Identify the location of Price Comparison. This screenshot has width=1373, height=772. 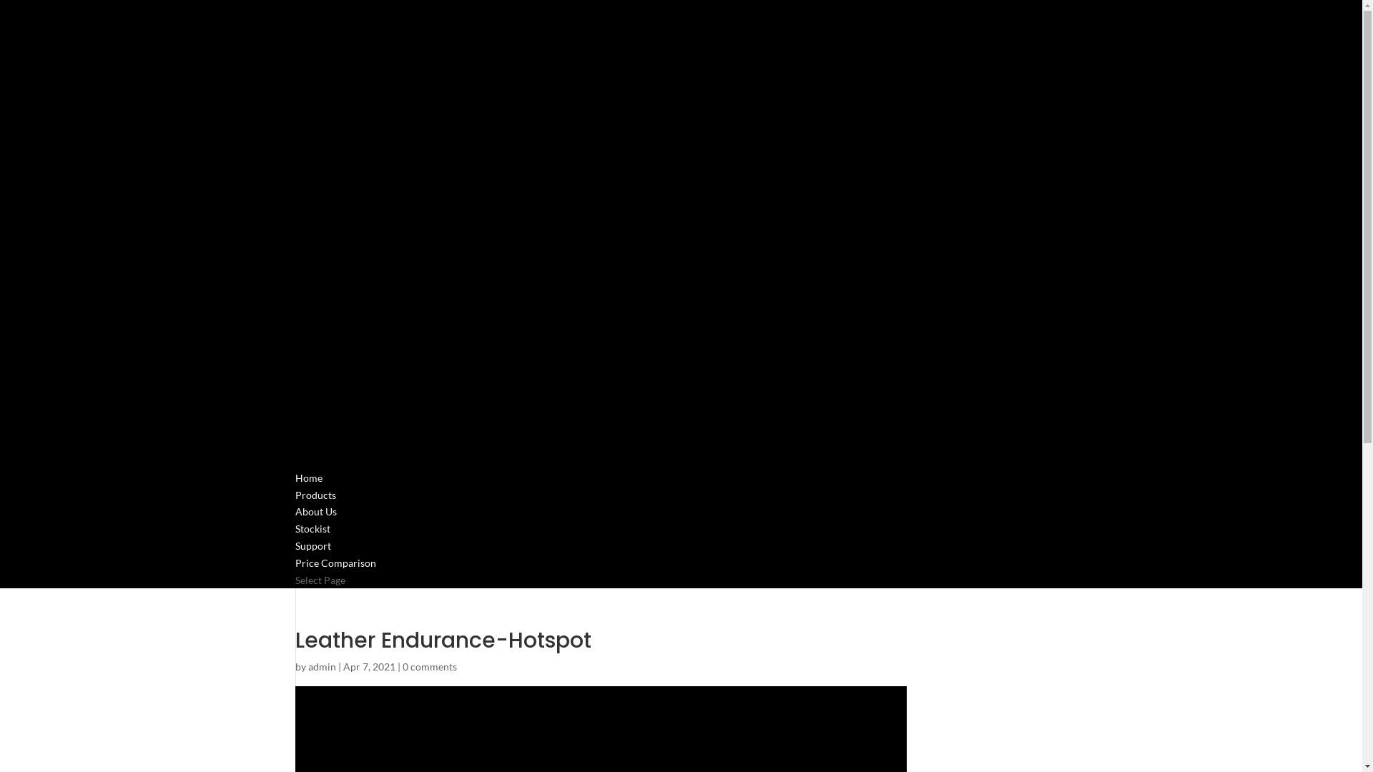
(335, 580).